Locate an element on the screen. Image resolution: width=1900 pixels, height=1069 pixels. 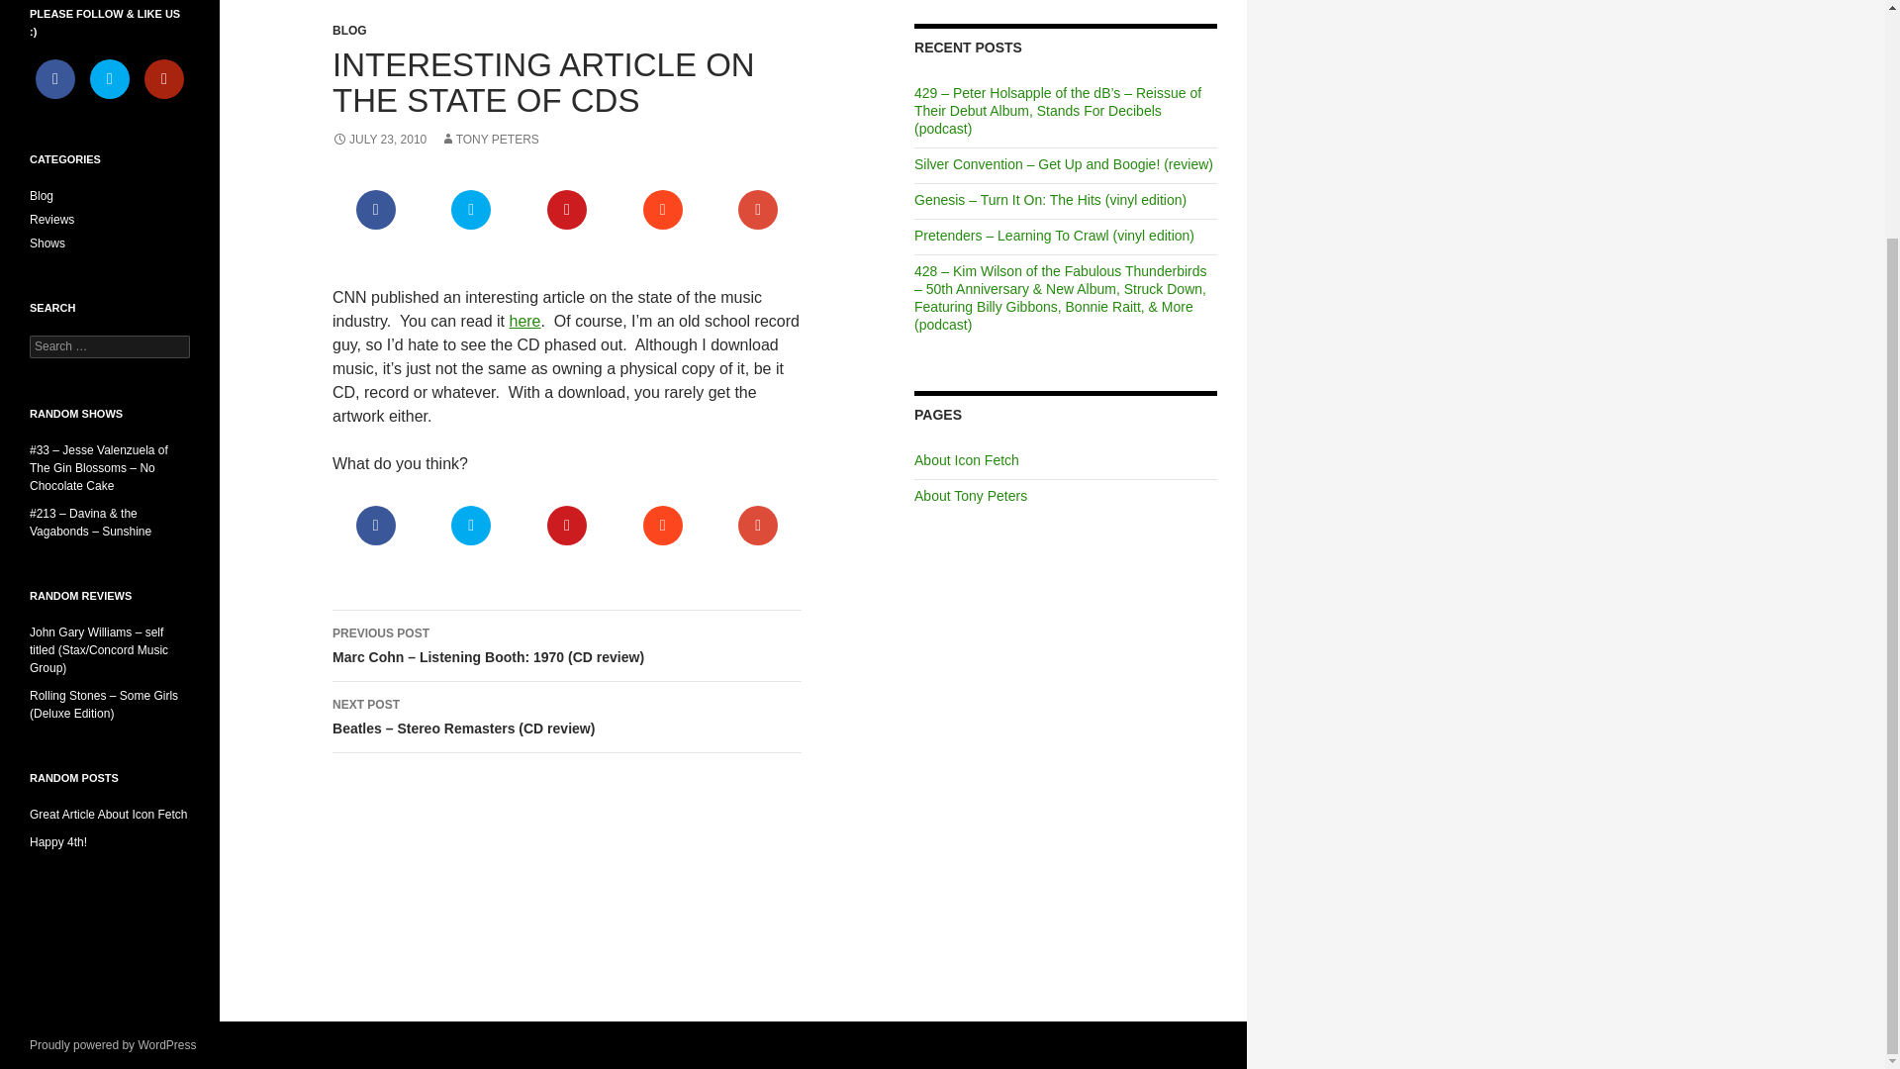
BLOG is located at coordinates (349, 30).